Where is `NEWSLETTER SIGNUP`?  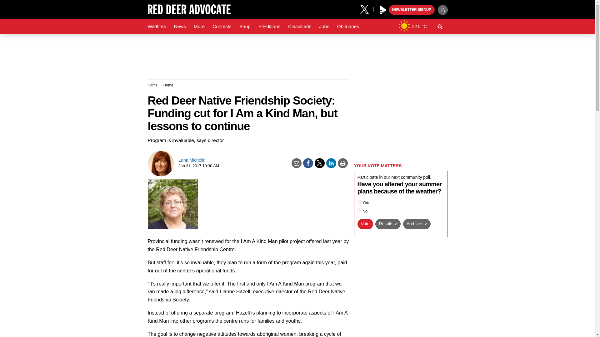
NEWSLETTER SIGNUP is located at coordinates (412, 10).